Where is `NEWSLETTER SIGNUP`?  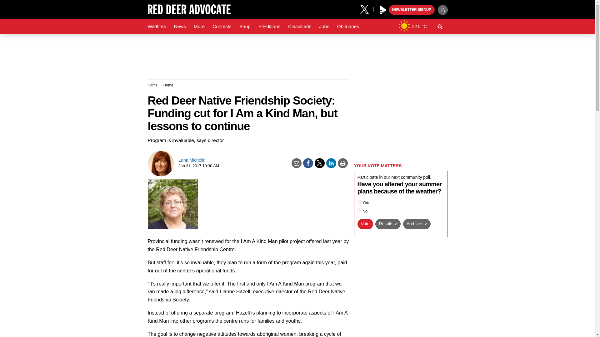
NEWSLETTER SIGNUP is located at coordinates (412, 10).